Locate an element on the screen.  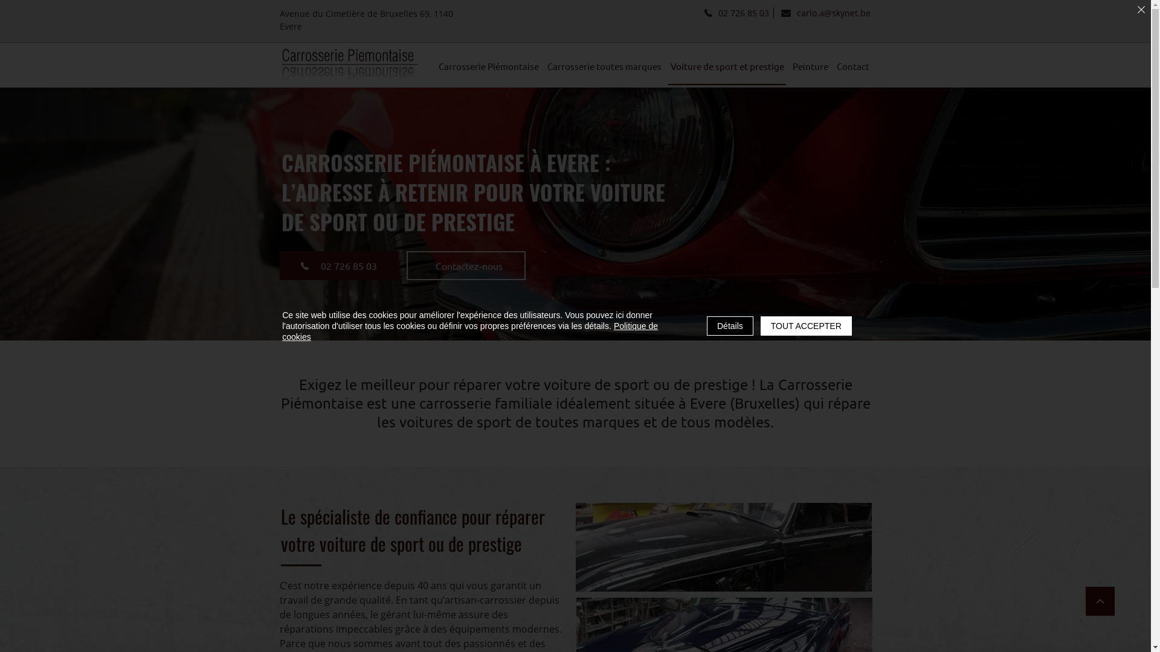
02 726 85 03 is located at coordinates (736, 13).